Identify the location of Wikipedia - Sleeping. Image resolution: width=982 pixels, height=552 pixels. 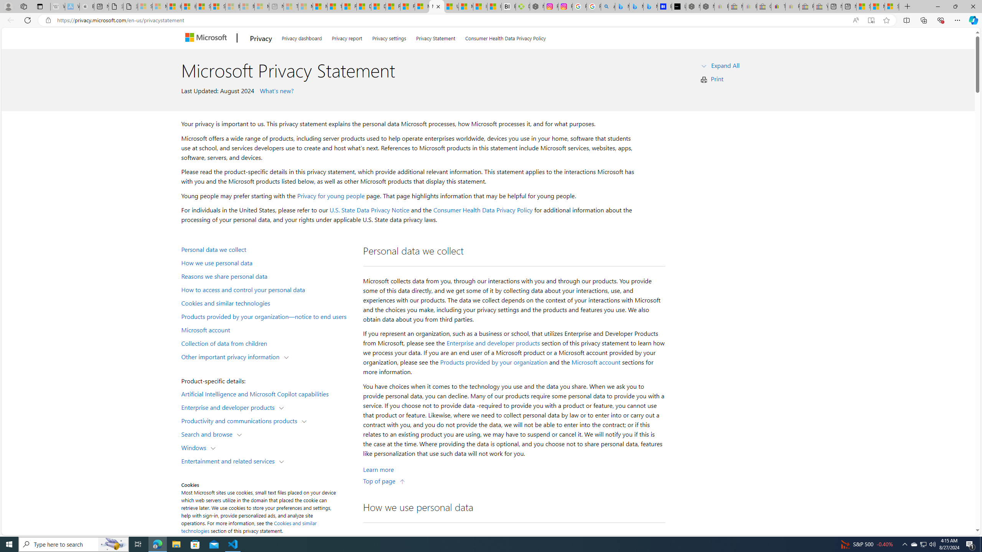
(58, 7).